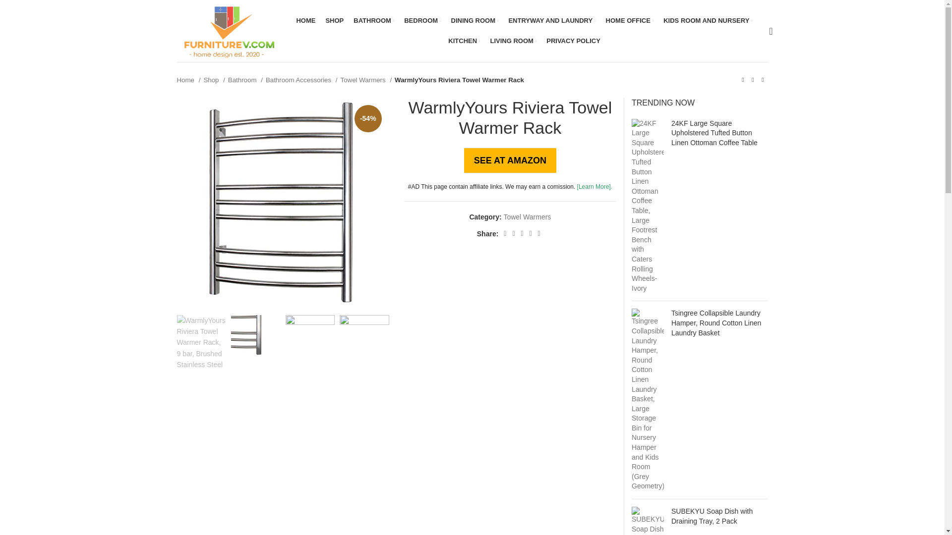 This screenshot has width=952, height=535. What do you see at coordinates (513, 41) in the screenshot?
I see `LIVING ROOM` at bounding box center [513, 41].